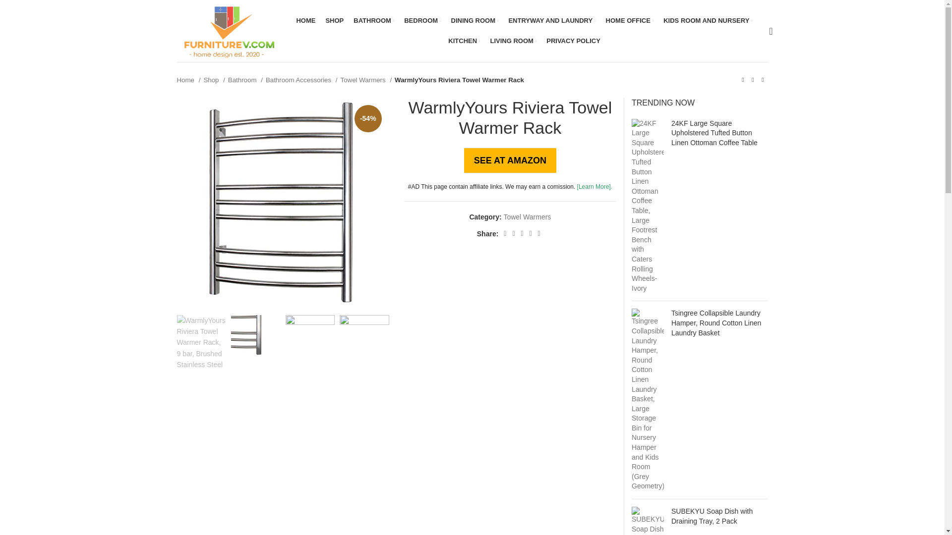 This screenshot has width=952, height=535. What do you see at coordinates (513, 41) in the screenshot?
I see `LIVING ROOM` at bounding box center [513, 41].